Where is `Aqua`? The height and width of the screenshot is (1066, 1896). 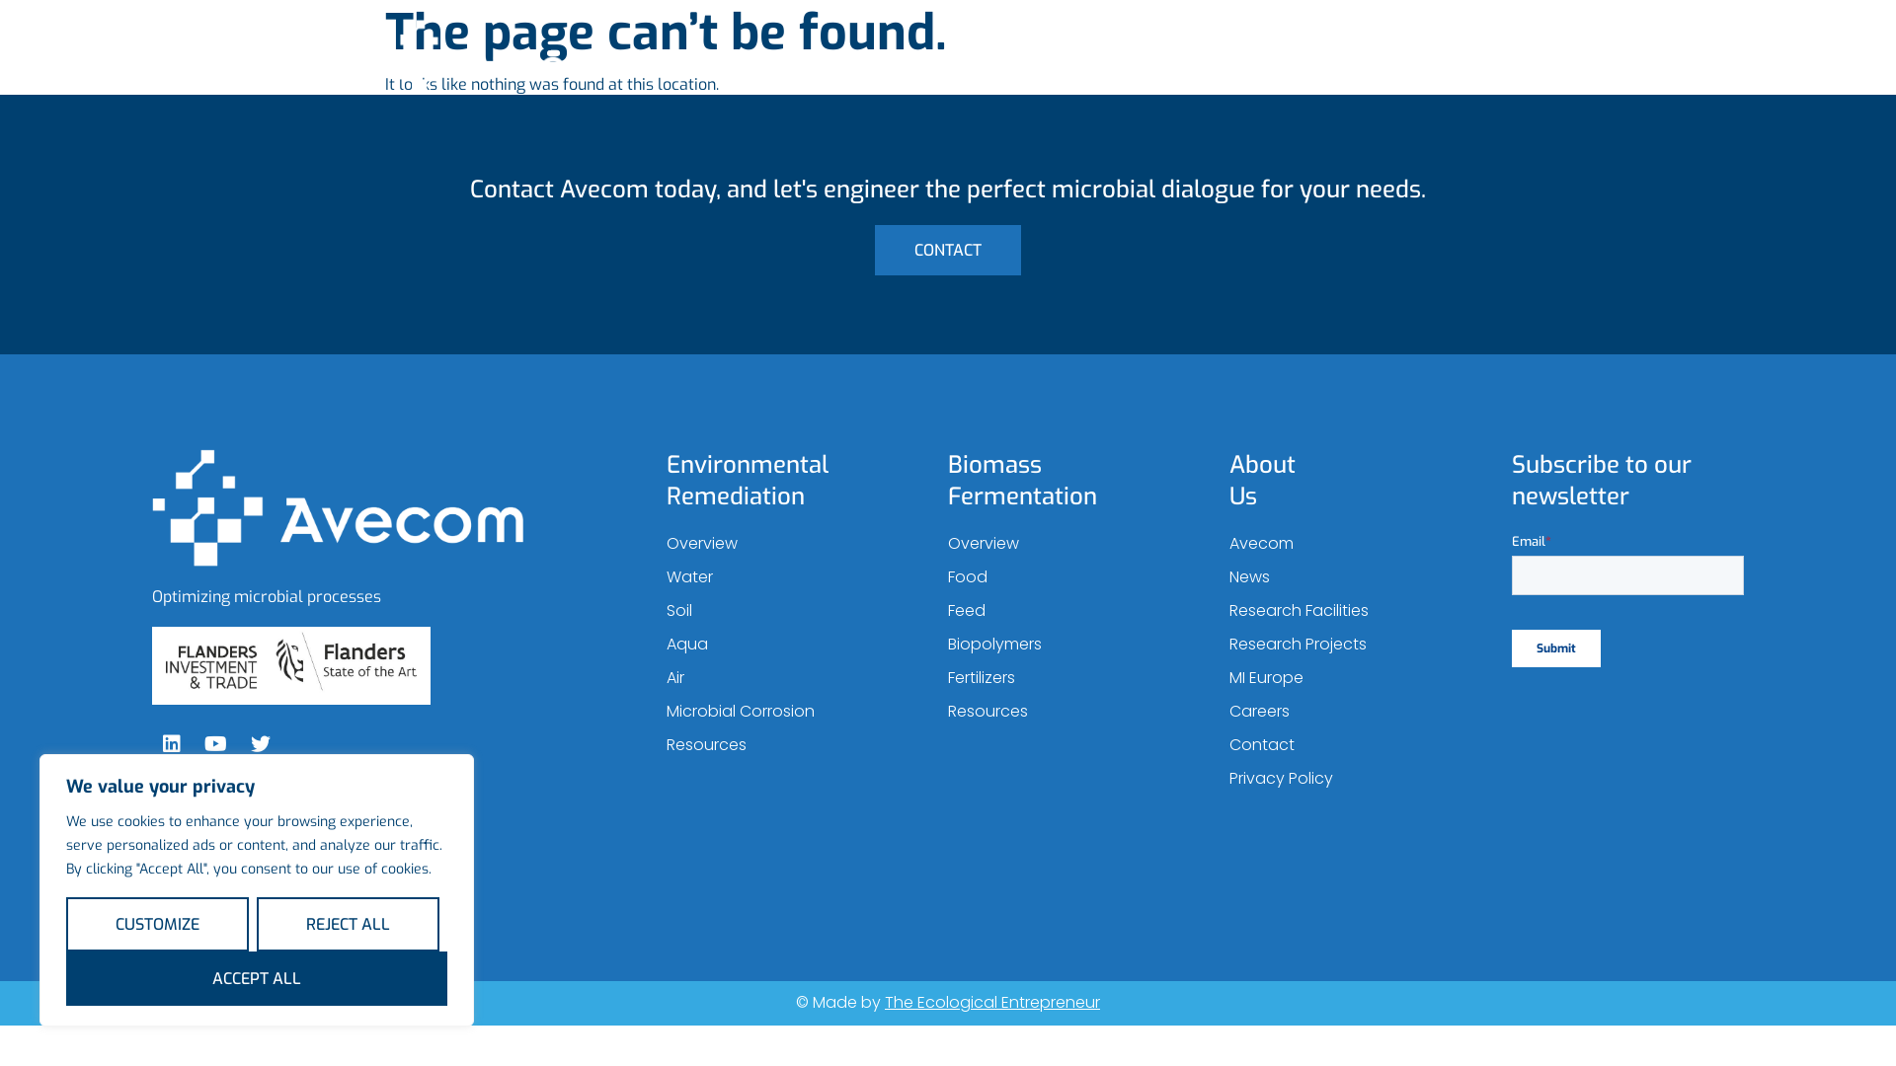 Aqua is located at coordinates (782, 645).